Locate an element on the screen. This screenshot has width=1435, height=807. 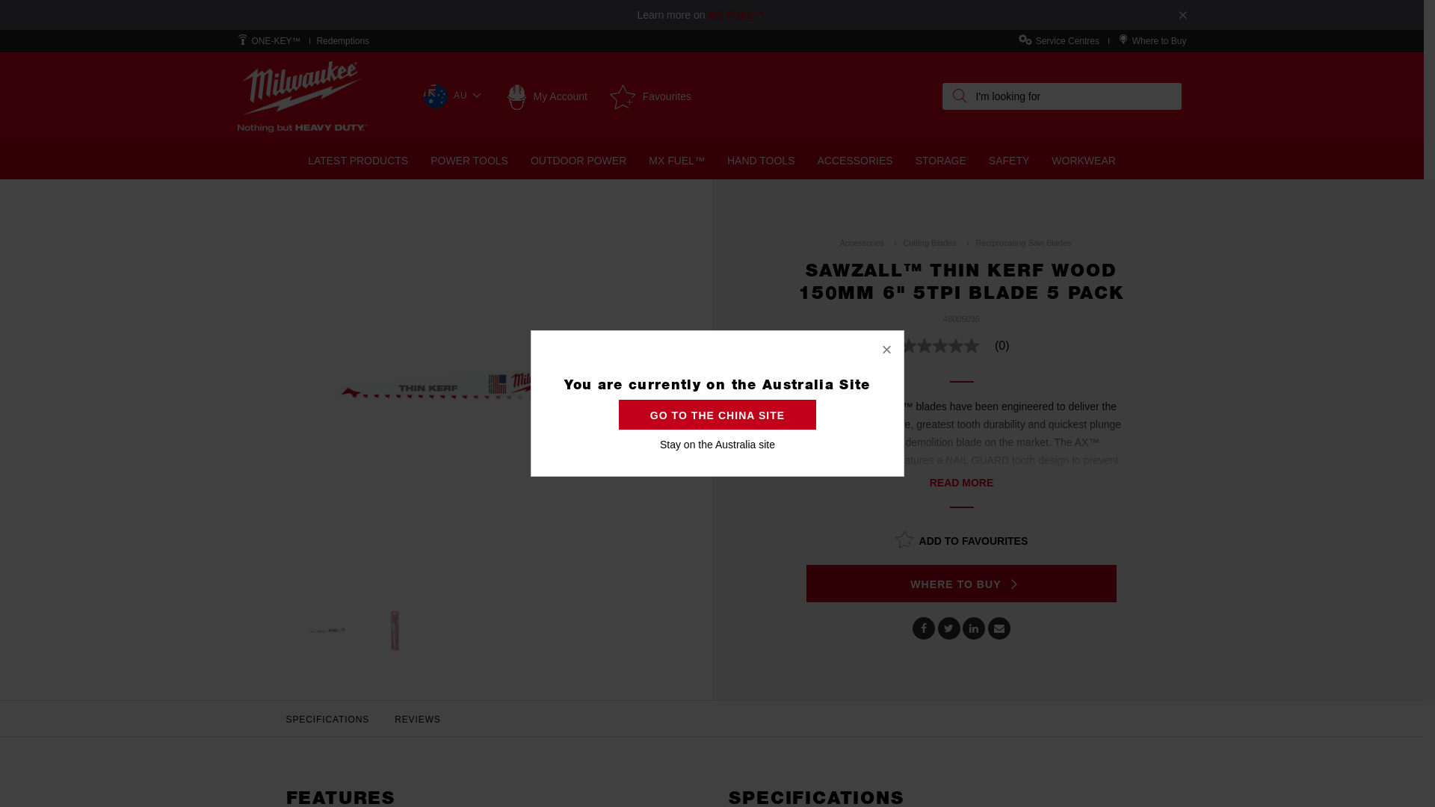
STORAGE is located at coordinates (941, 161).